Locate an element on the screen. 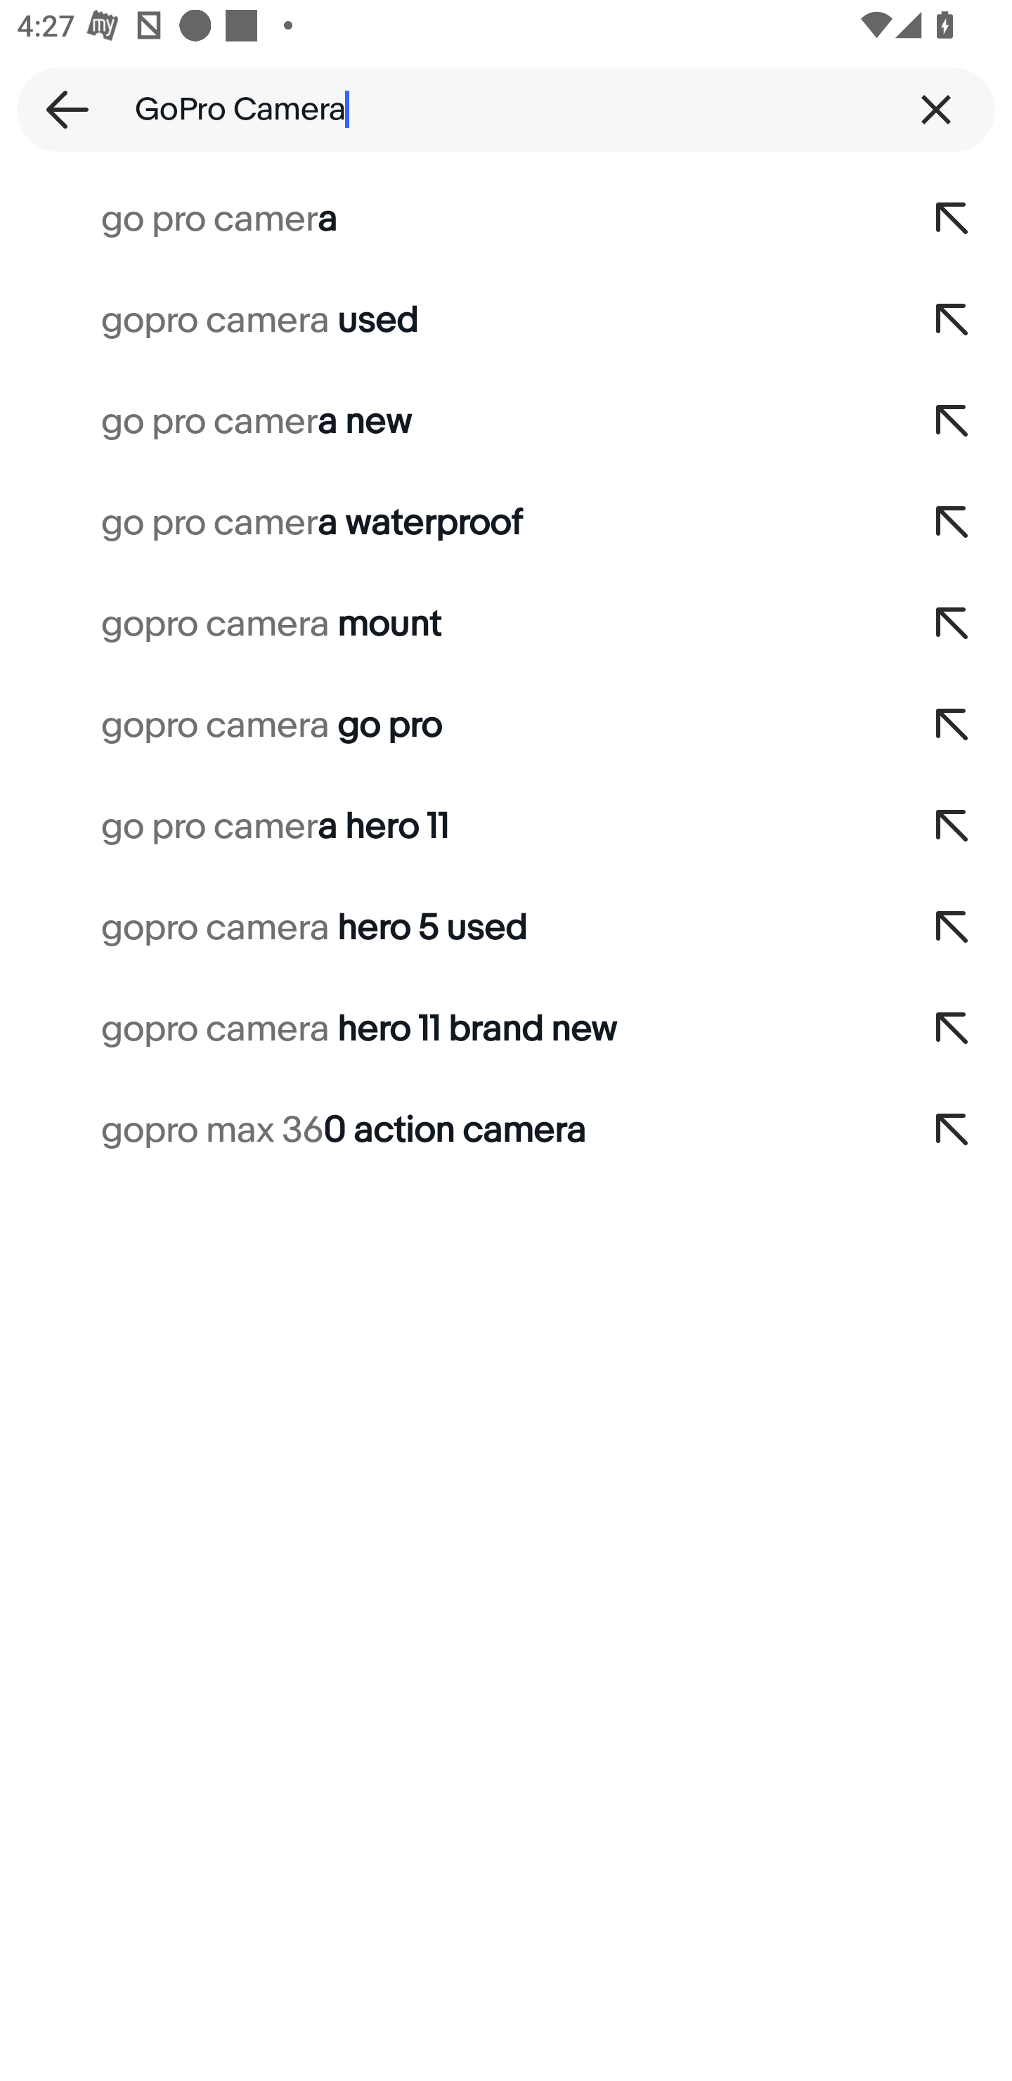  Add to search query,gopro camera hero 5 used is located at coordinates (953, 928).